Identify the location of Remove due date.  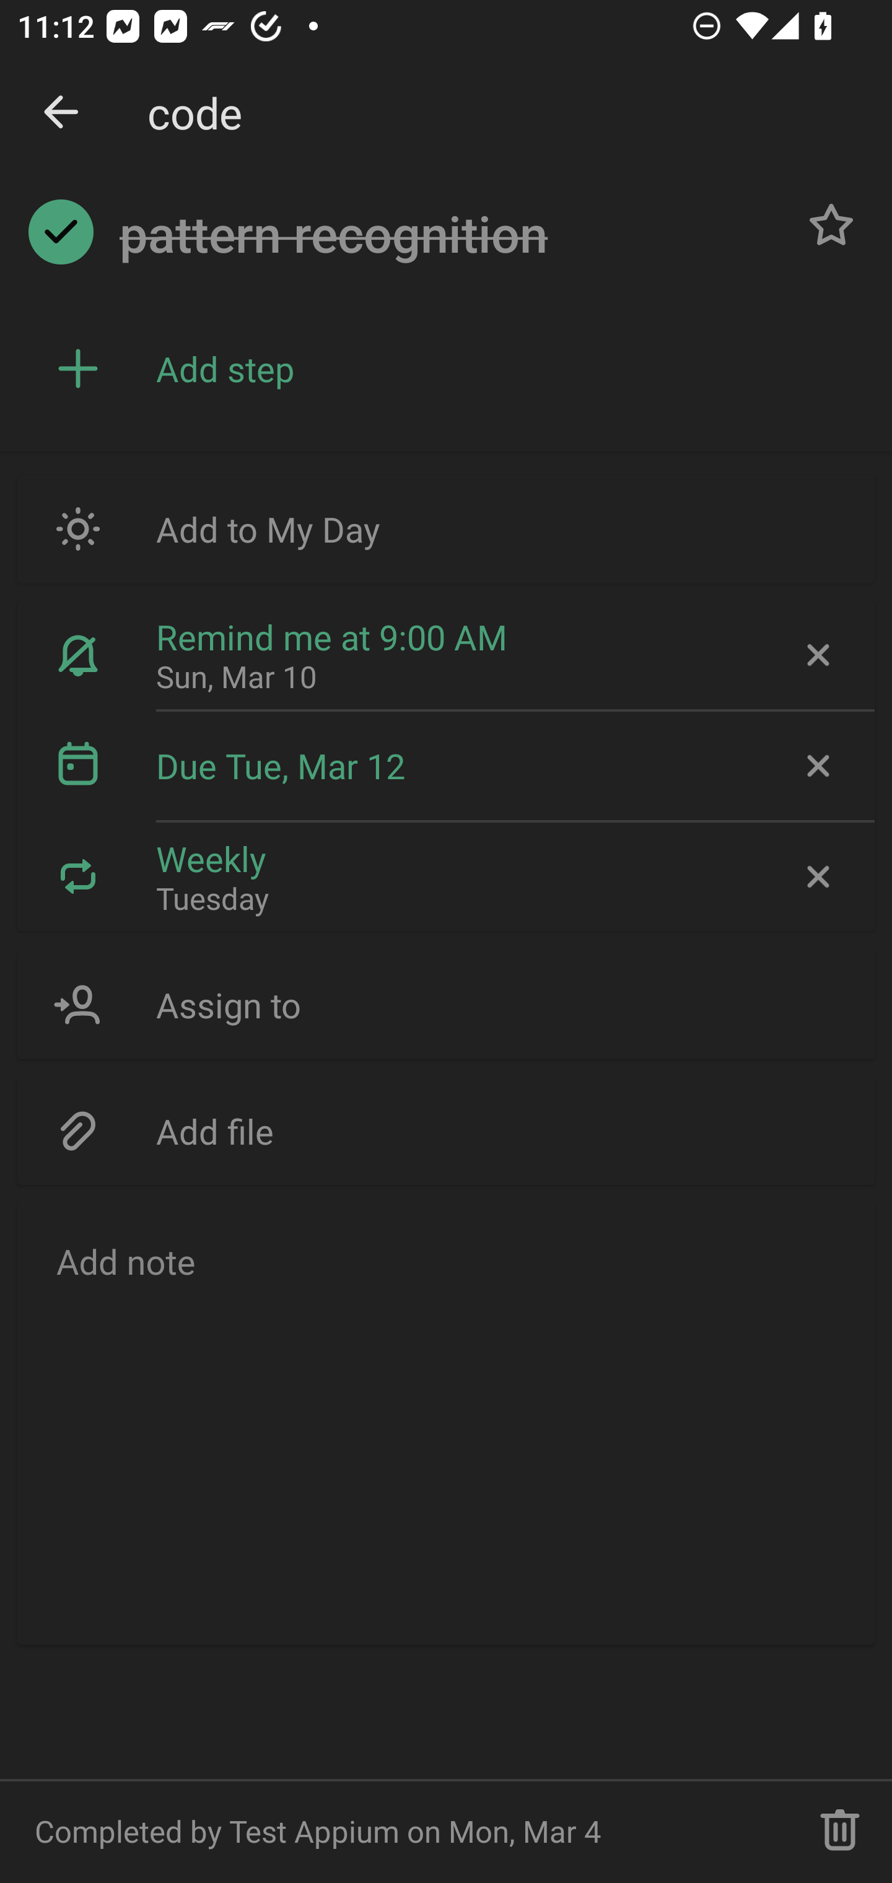
(816, 766).